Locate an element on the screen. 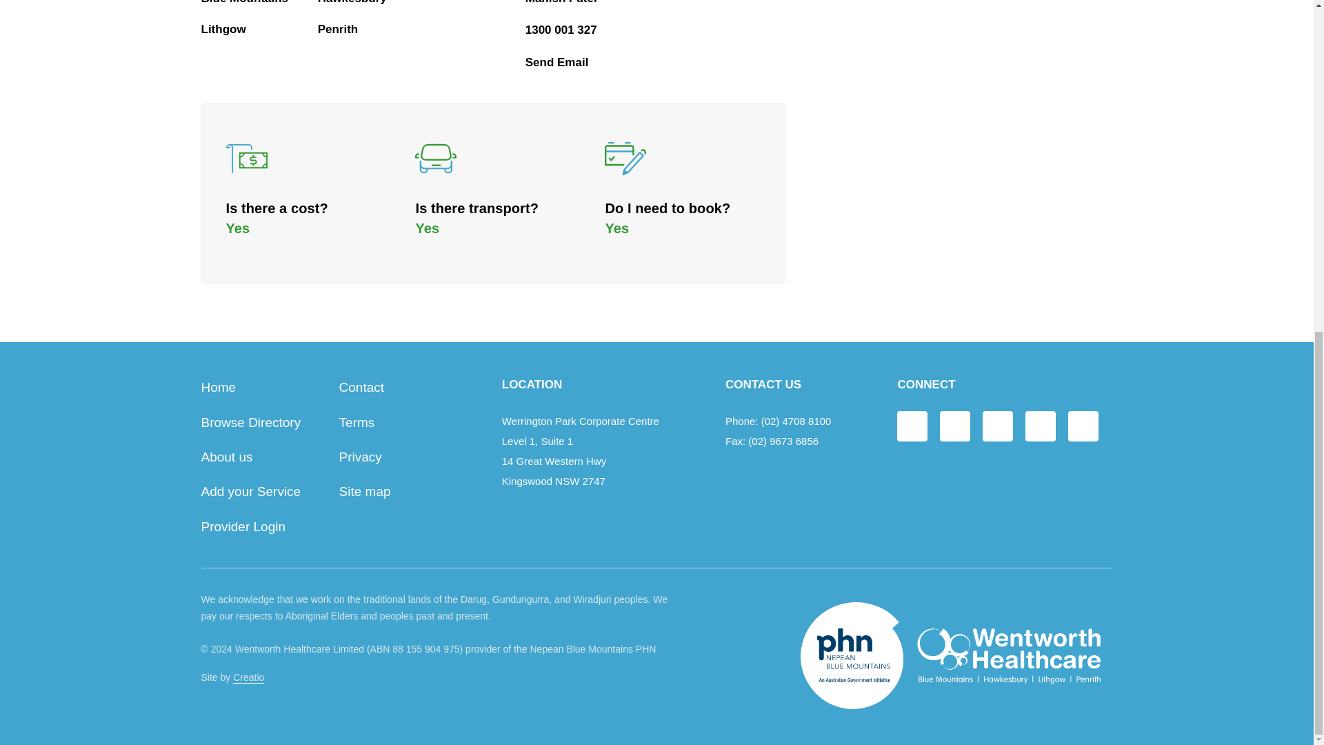 The width and height of the screenshot is (1324, 745). About us is located at coordinates (226, 457).